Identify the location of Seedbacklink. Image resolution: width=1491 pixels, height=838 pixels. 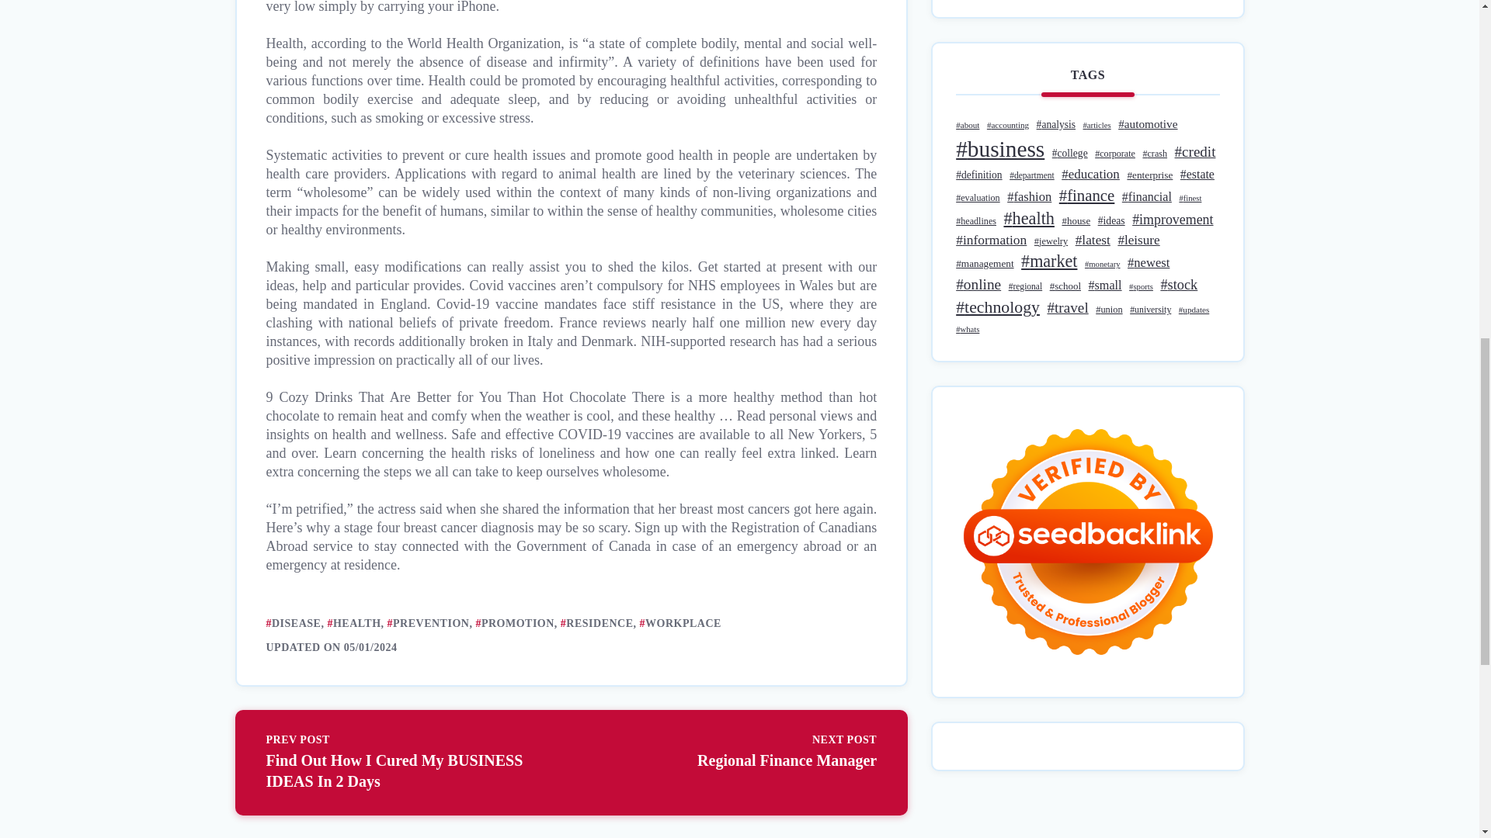
(1087, 542).